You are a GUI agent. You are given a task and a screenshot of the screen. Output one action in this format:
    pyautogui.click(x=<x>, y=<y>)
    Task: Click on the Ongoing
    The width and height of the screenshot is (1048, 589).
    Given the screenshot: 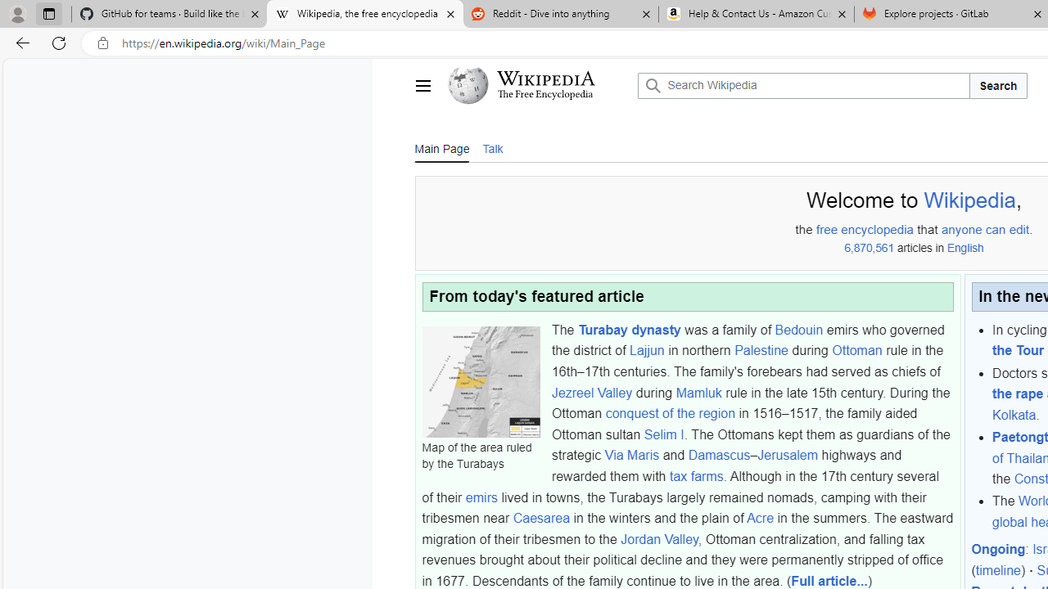 What is the action you would take?
    pyautogui.click(x=999, y=550)
    